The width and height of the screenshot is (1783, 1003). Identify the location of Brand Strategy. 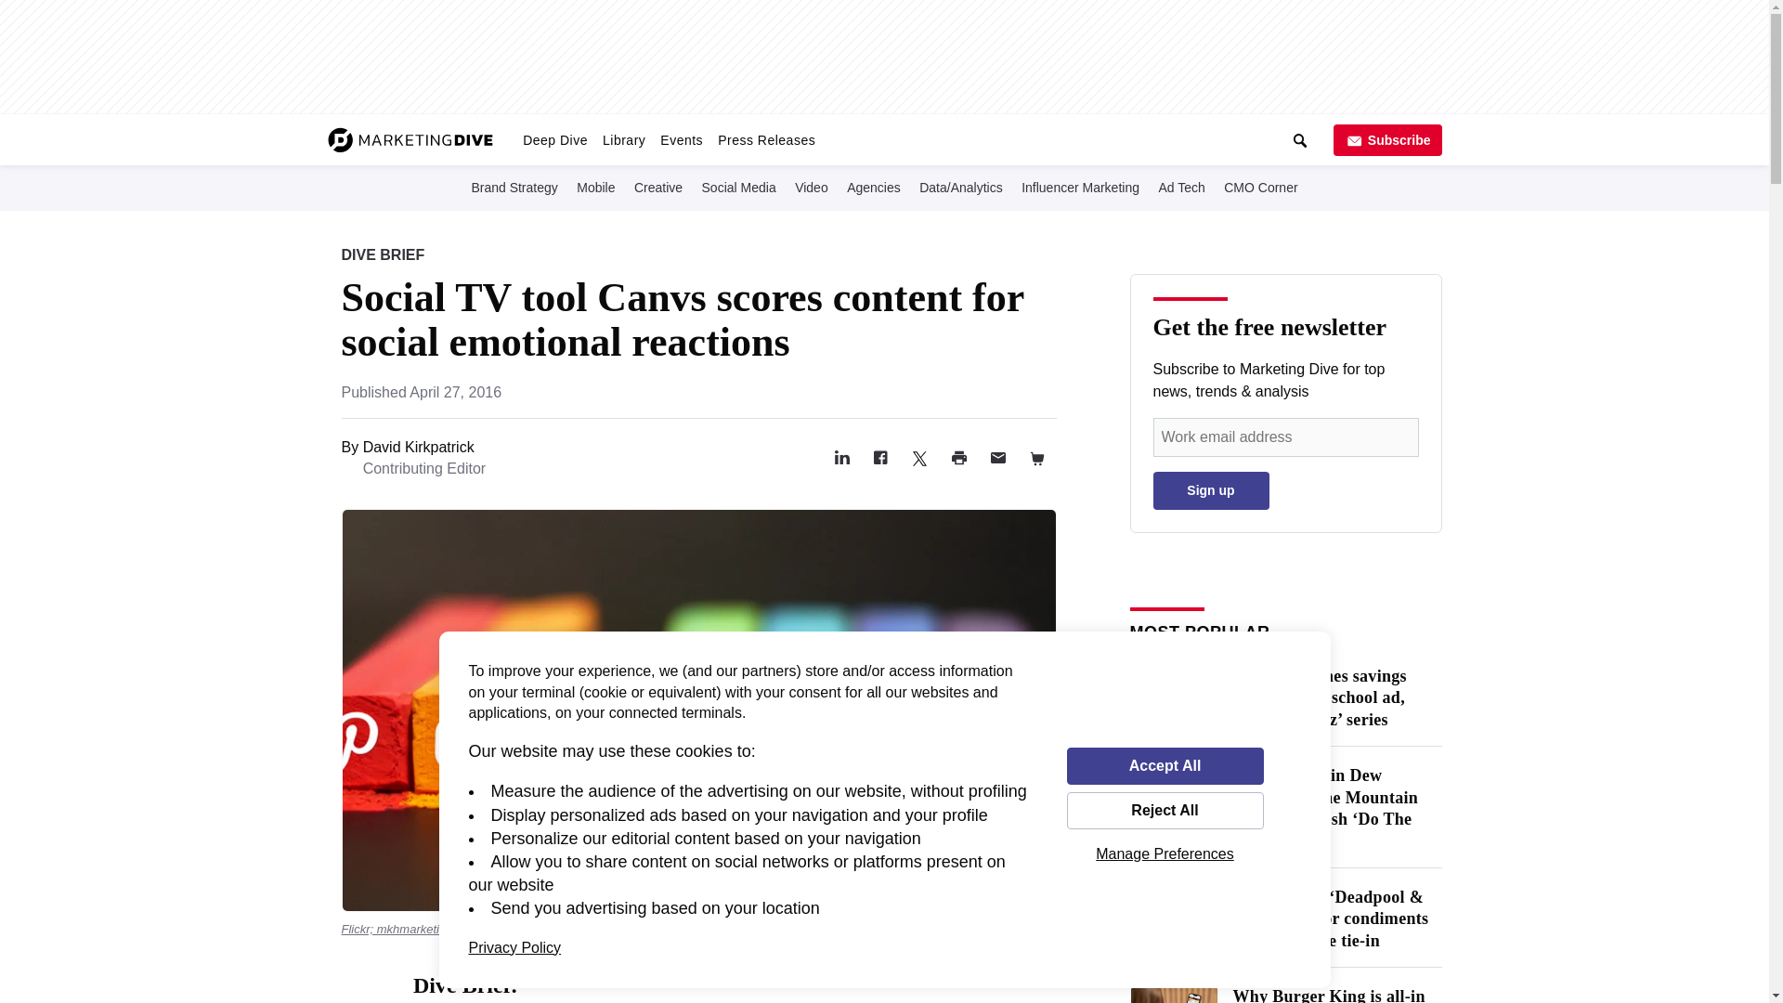
(514, 187).